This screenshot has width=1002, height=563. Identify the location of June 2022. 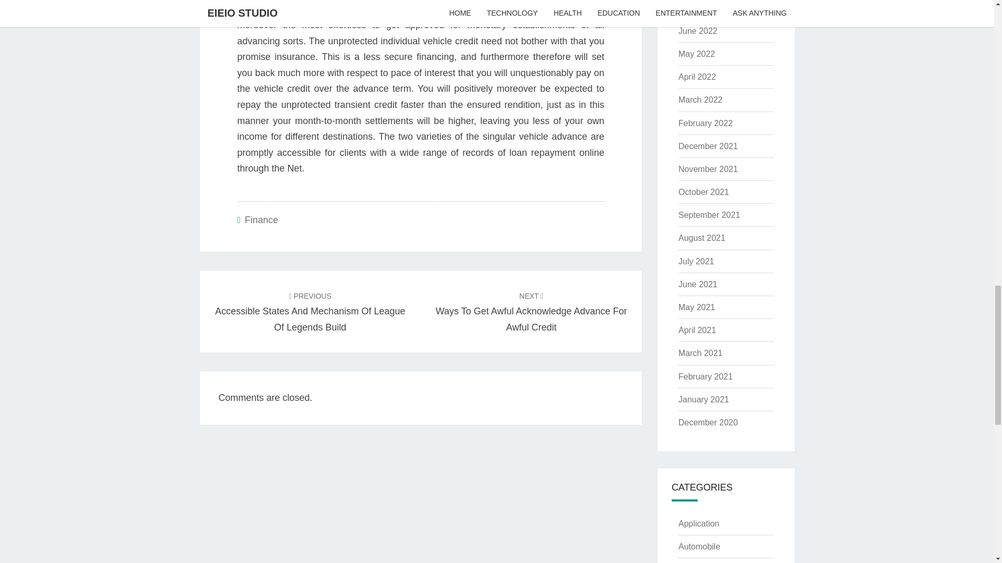
(696, 7).